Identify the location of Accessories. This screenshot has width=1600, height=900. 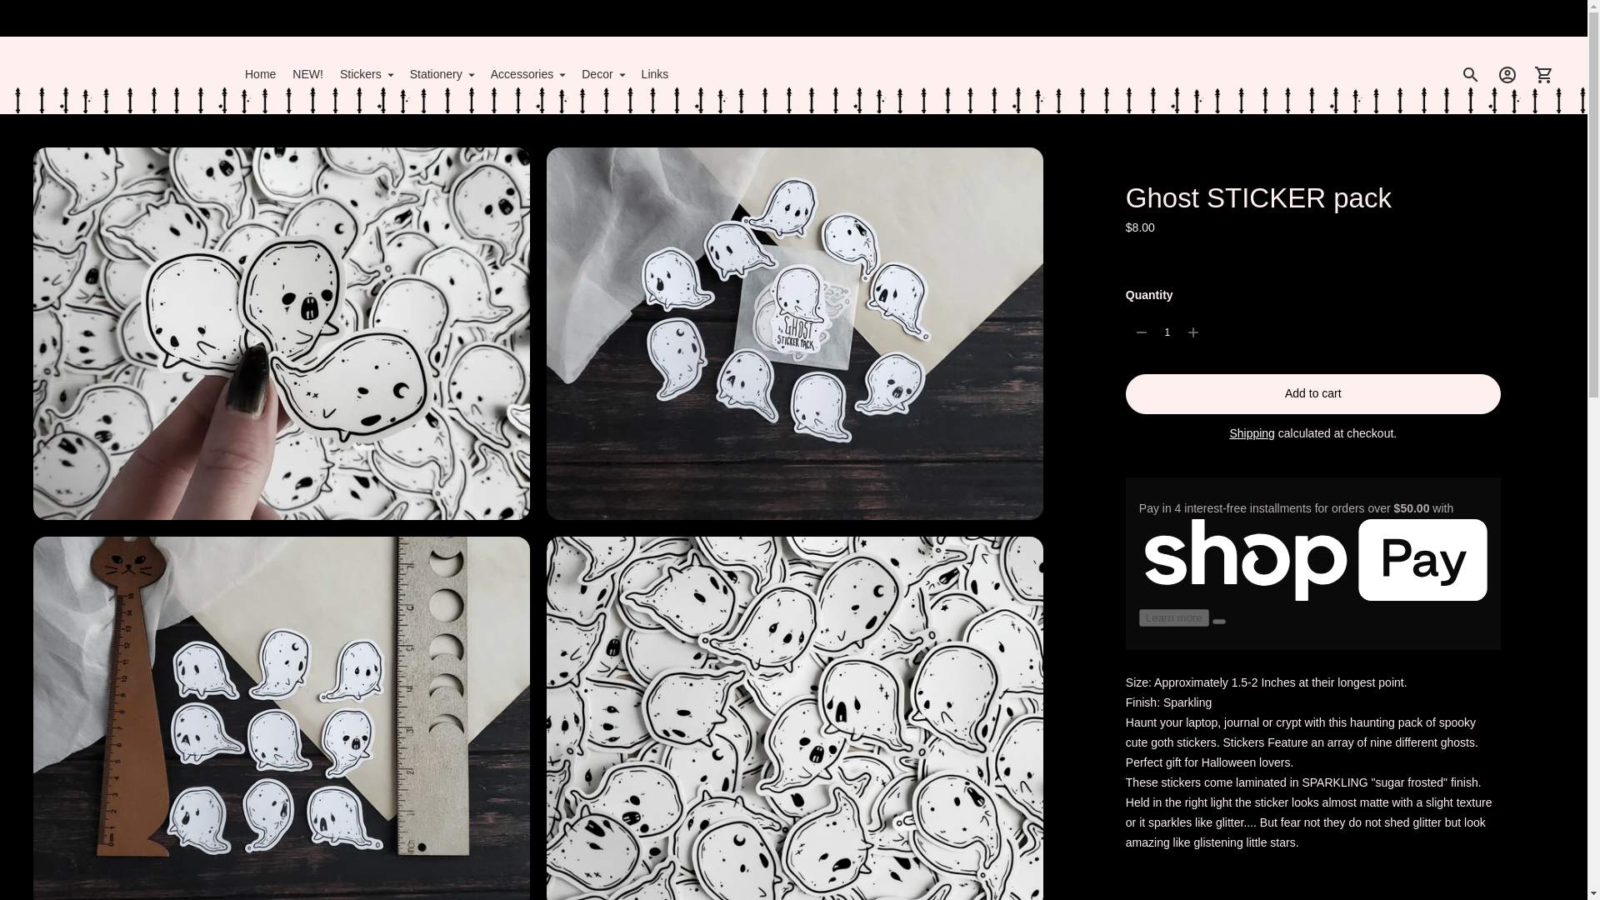
(527, 75).